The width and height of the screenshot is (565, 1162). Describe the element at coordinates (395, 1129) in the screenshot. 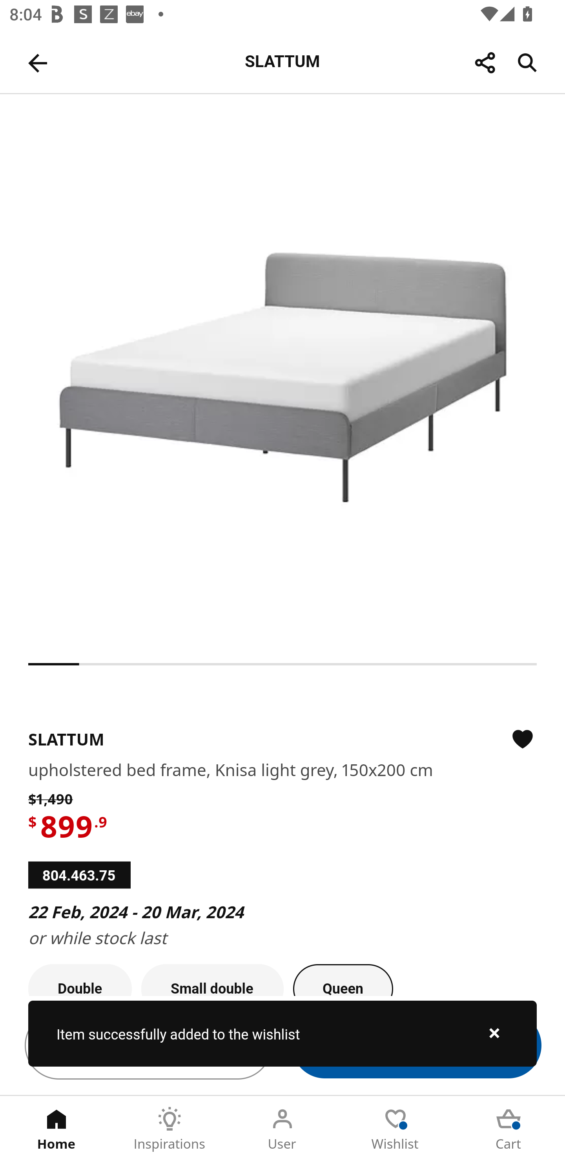

I see `Wishlist
Tab 4 of 5` at that location.